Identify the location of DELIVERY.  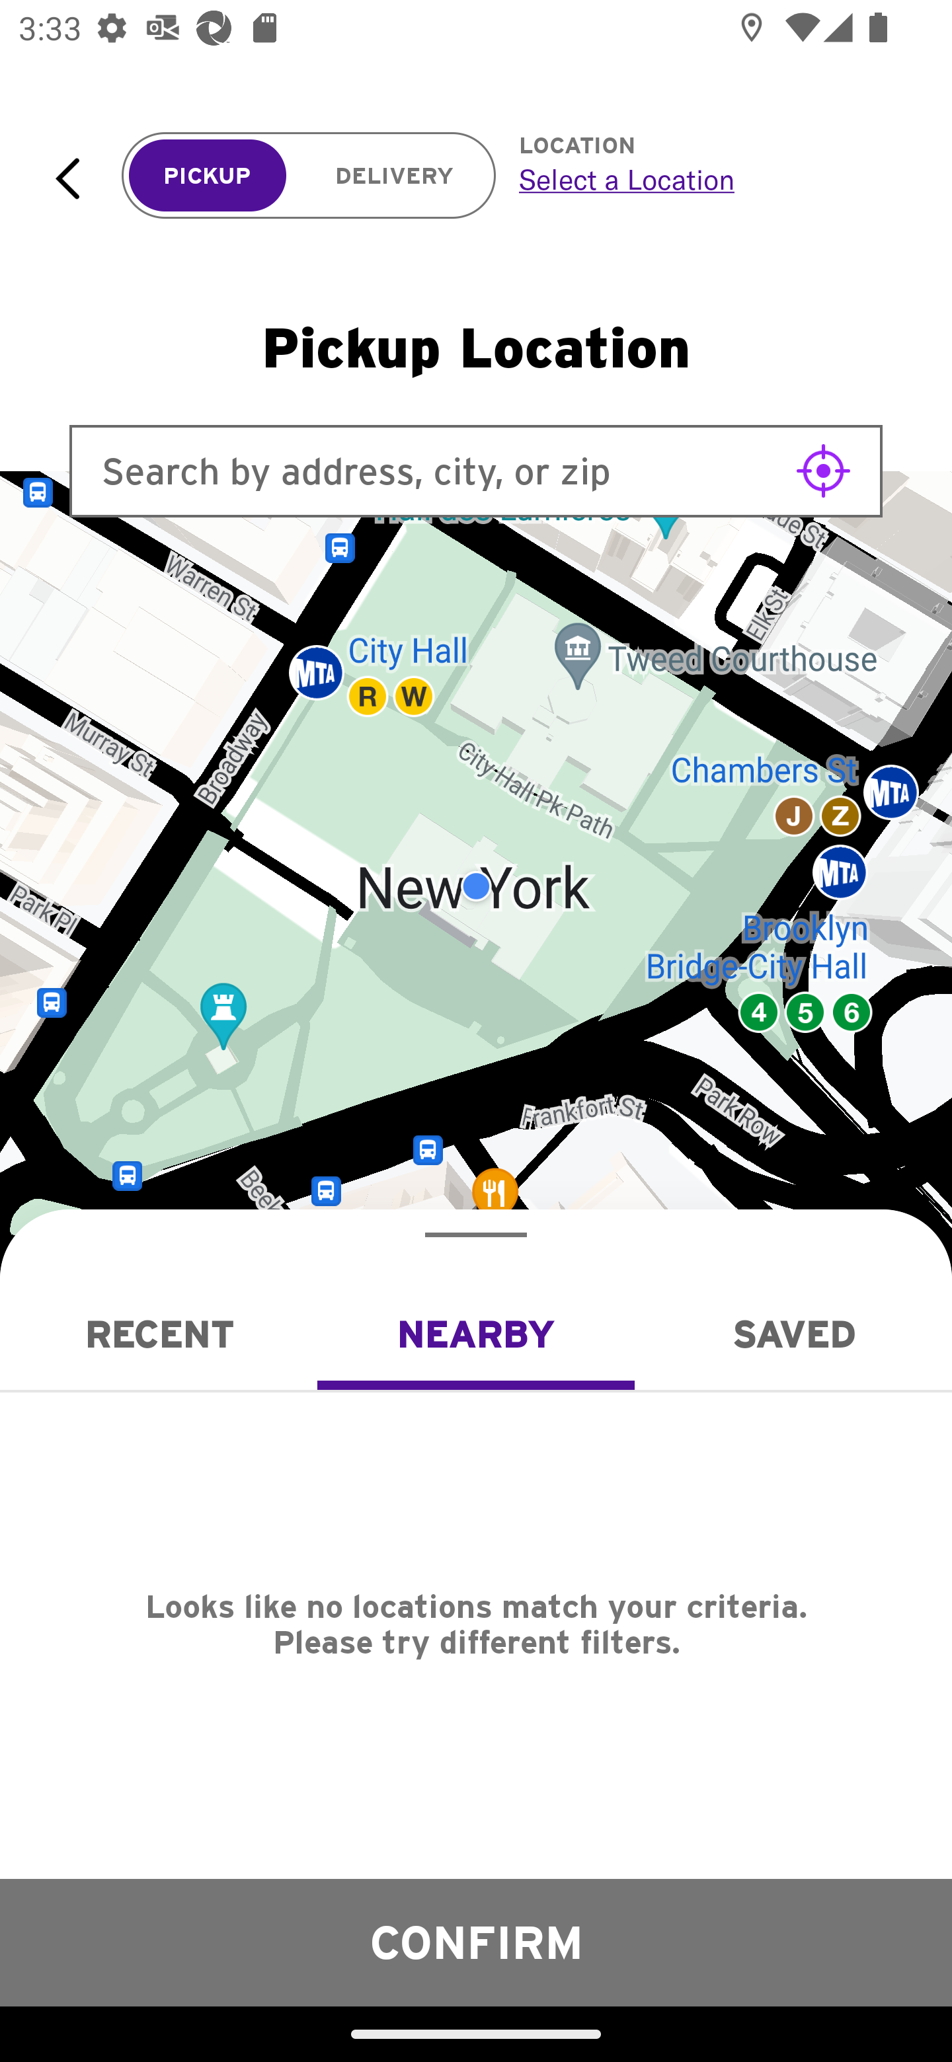
(394, 176).